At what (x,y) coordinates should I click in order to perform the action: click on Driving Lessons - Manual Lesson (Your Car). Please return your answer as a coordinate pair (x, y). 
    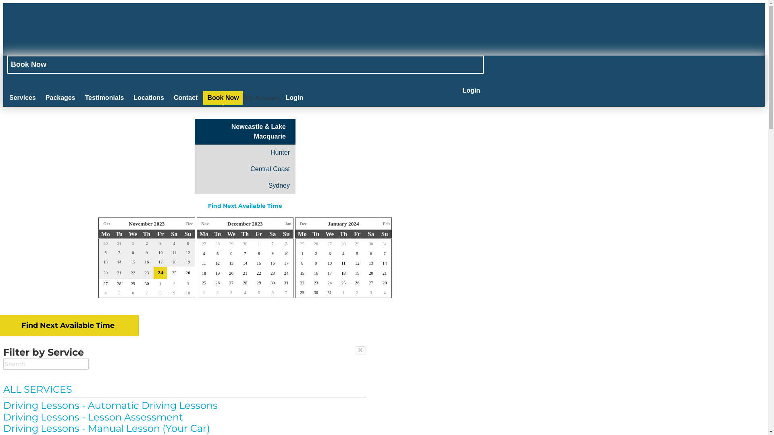
    Looking at the image, I should click on (185, 429).